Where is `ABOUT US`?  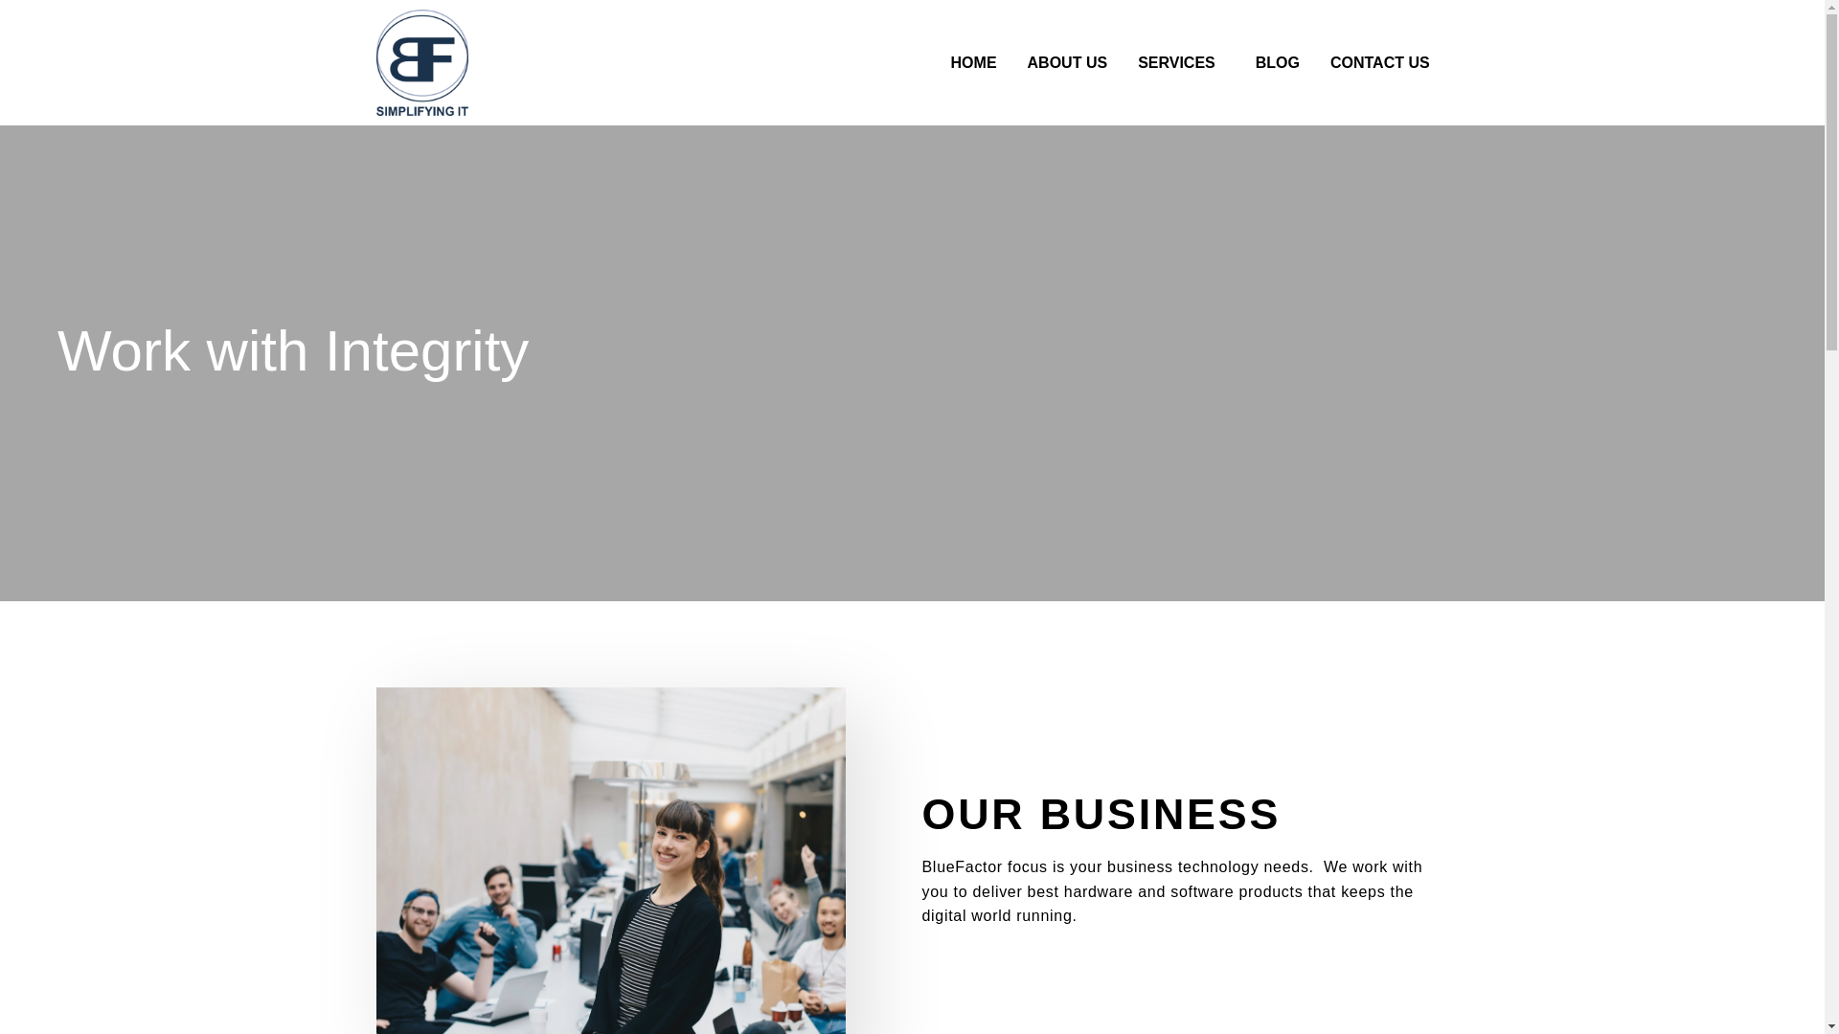 ABOUT US is located at coordinates (1068, 61).